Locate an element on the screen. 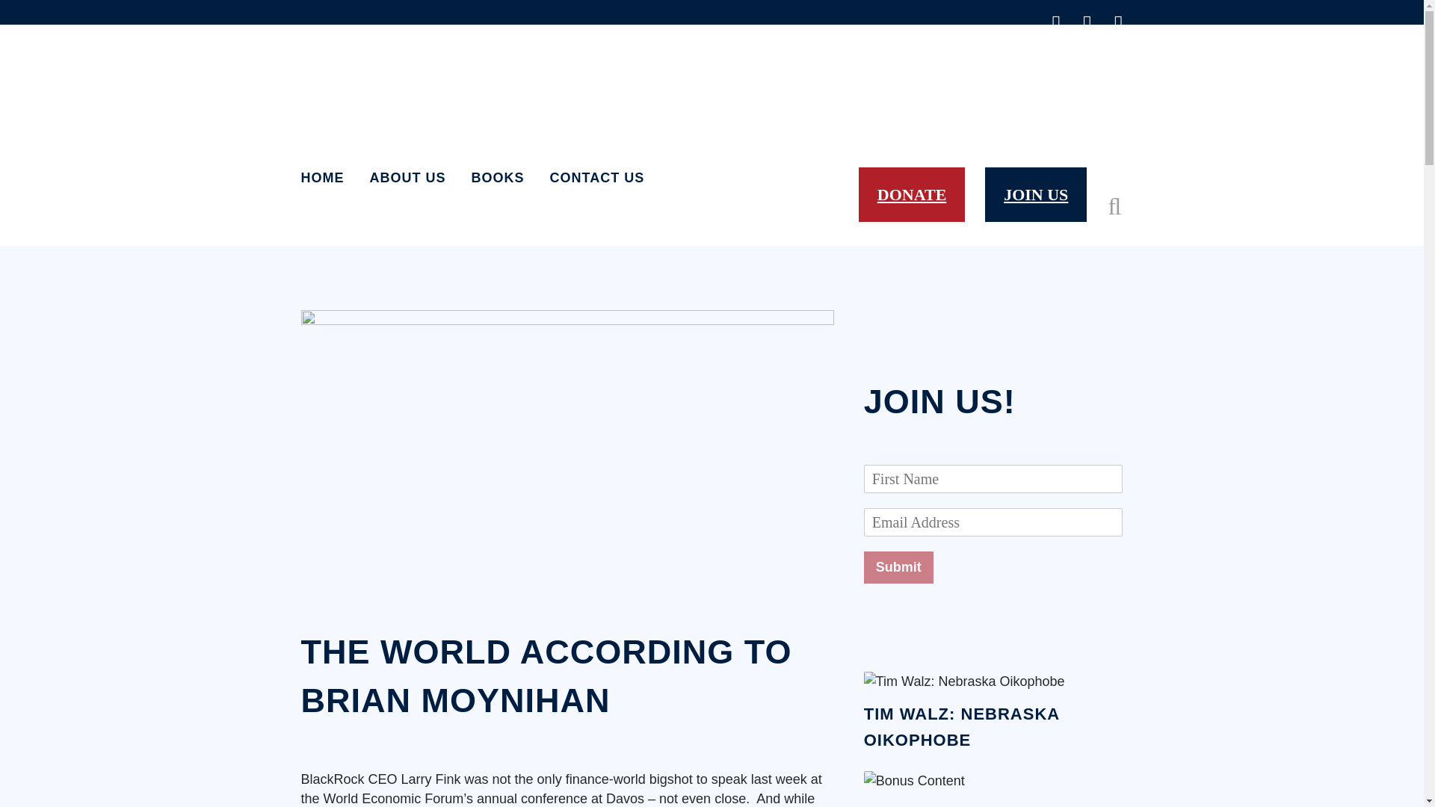  TIM WALZ: NEBRASKA OIKOPHOBE is located at coordinates (961, 727).